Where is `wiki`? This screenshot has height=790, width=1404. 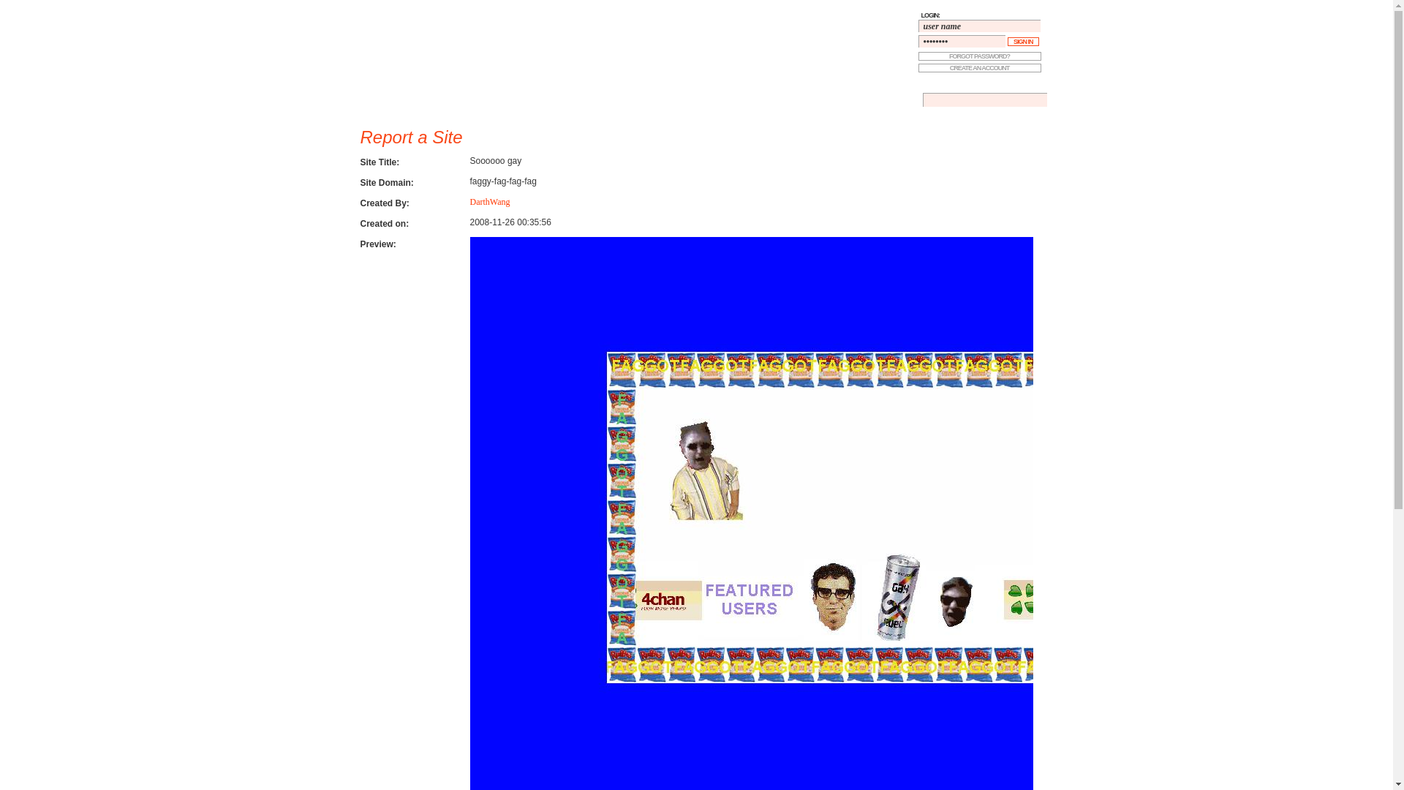 wiki is located at coordinates (889, 99).